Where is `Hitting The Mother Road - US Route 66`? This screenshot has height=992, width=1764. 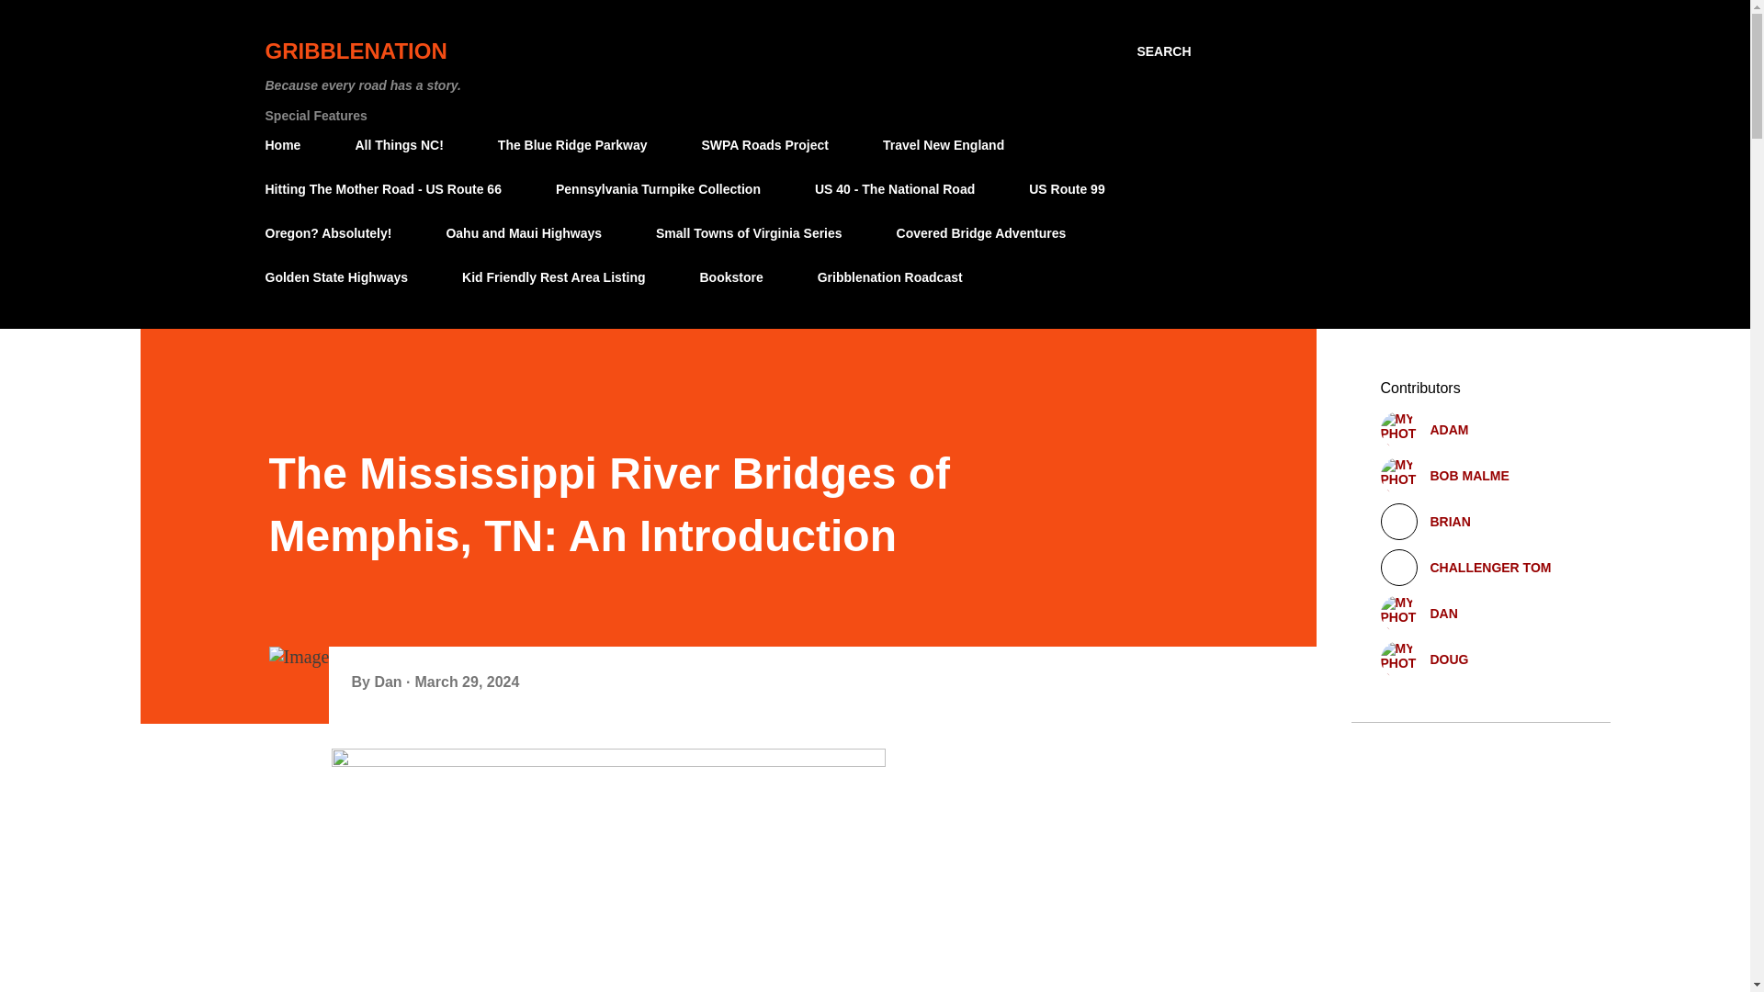
Hitting The Mother Road - US Route 66 is located at coordinates (388, 188).